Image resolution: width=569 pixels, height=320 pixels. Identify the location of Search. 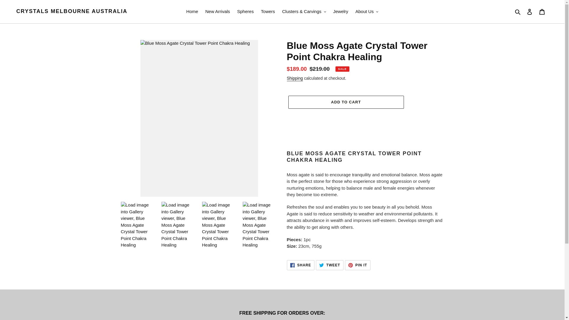
(518, 12).